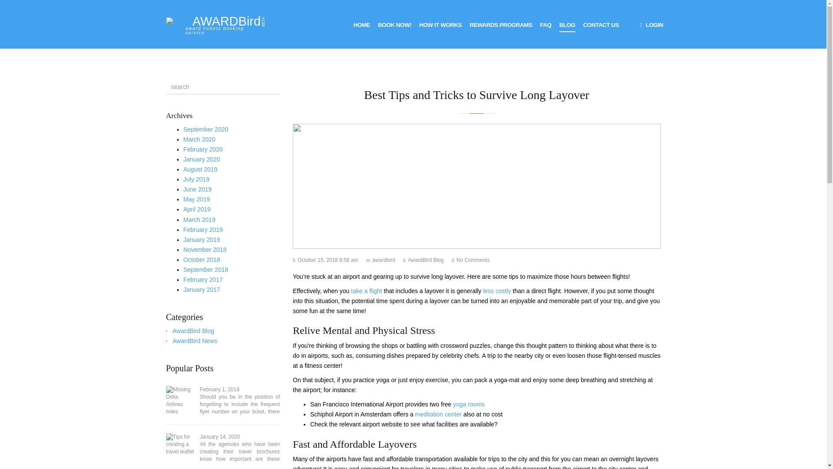  What do you see at coordinates (501, 24) in the screenshot?
I see `REWARDS PROGRAMS` at bounding box center [501, 24].